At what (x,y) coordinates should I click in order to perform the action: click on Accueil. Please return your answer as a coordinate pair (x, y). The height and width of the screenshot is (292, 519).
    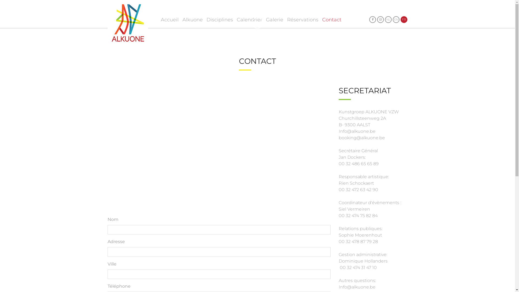
    Looking at the image, I should click on (170, 20).